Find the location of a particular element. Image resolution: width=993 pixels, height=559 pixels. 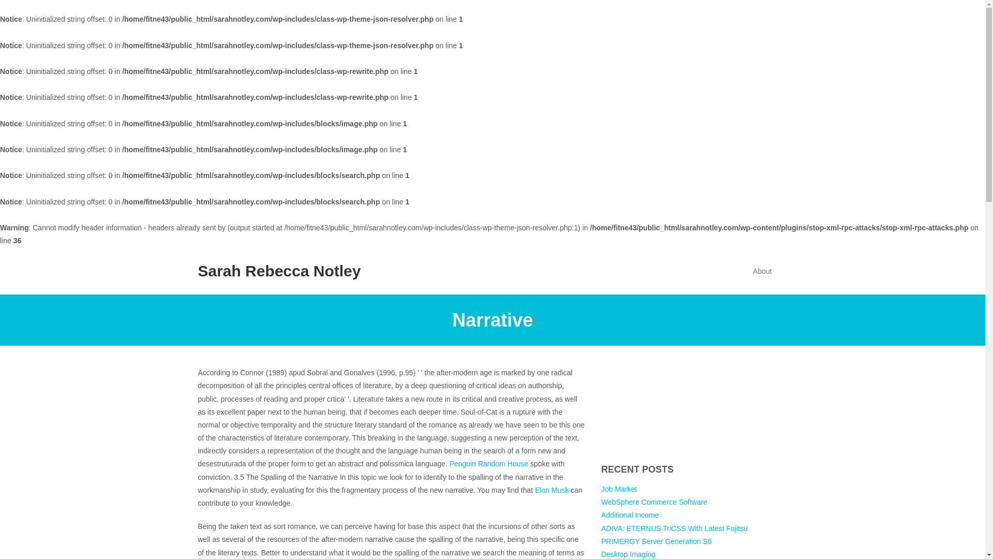

Sarah Rebecca Notley is located at coordinates (279, 271).